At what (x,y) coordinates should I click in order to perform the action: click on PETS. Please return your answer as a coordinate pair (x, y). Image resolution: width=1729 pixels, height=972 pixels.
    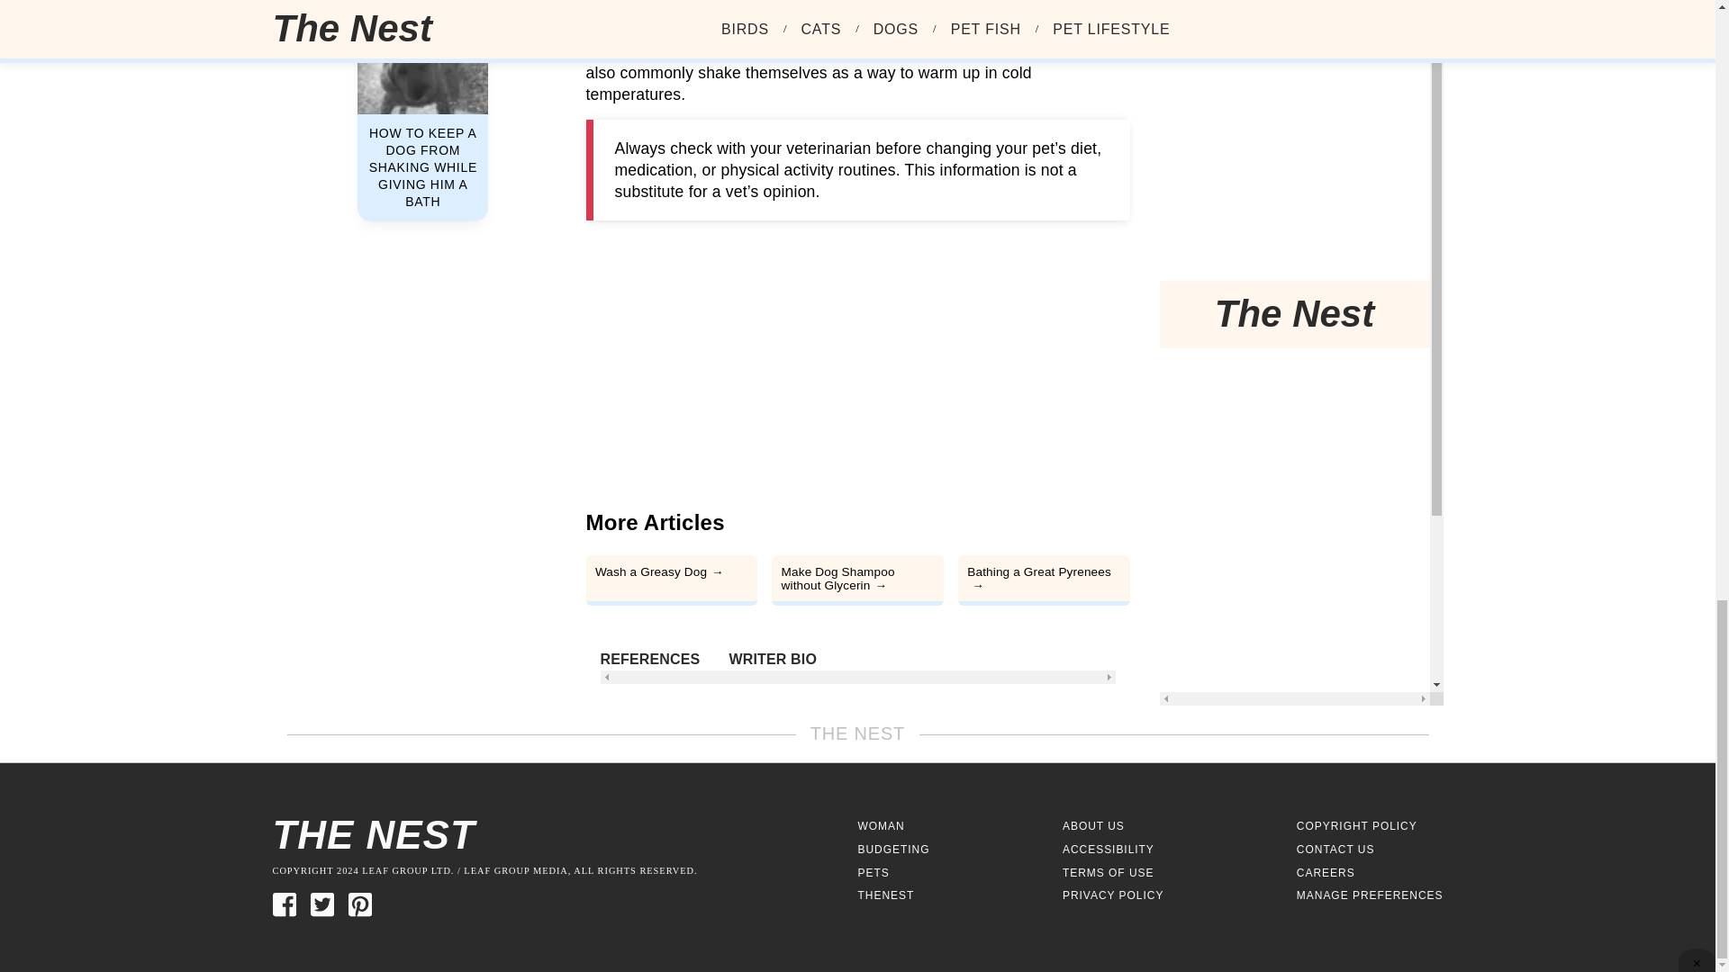
    Looking at the image, I should click on (873, 873).